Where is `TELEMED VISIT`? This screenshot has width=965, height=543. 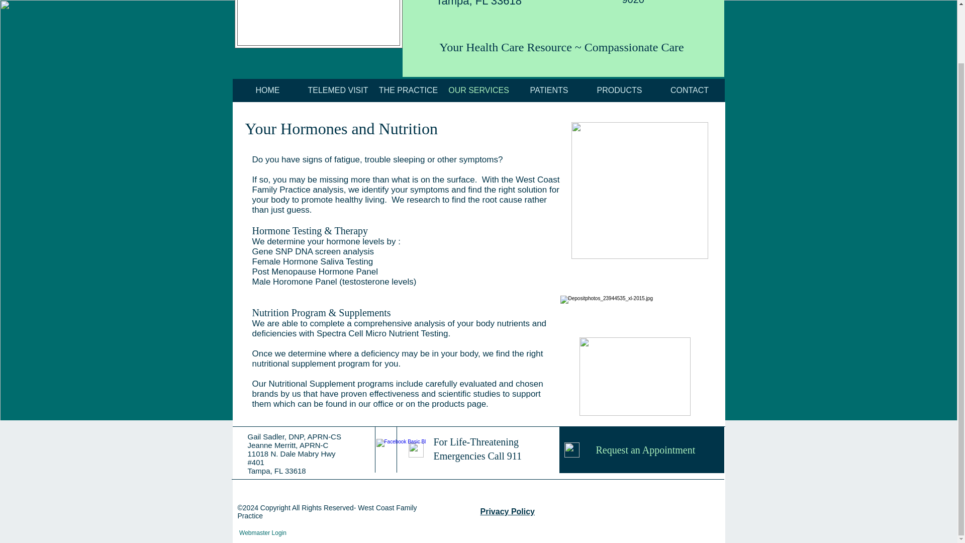
TELEMED VISIT is located at coordinates (338, 90).